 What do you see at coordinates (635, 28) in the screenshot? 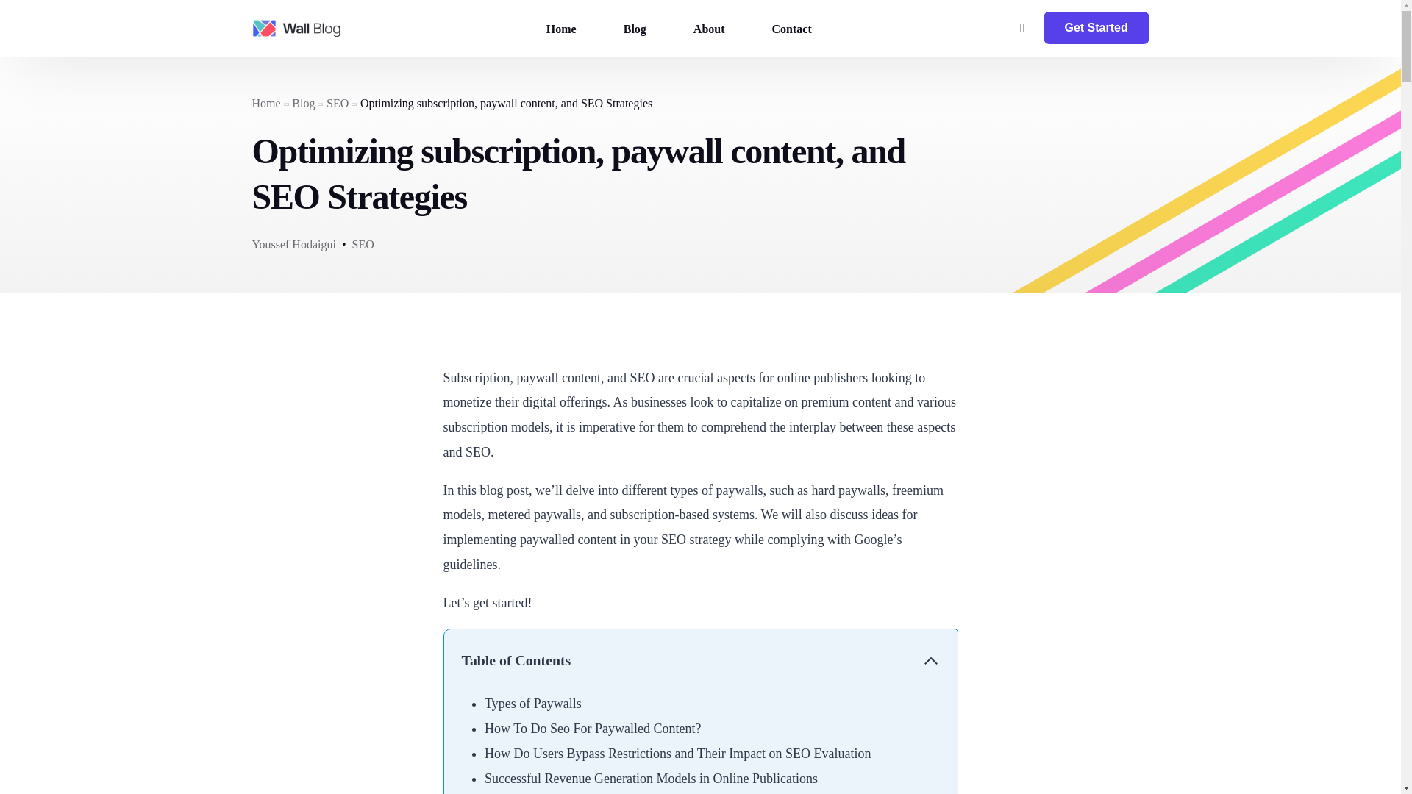
I see `Blog` at bounding box center [635, 28].